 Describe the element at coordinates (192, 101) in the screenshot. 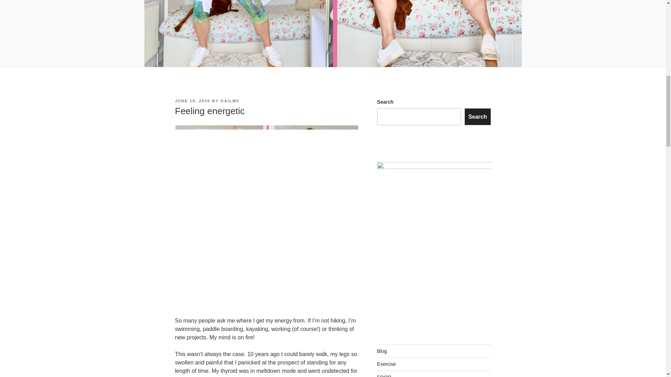

I see `JUNE 18, 2020` at that location.